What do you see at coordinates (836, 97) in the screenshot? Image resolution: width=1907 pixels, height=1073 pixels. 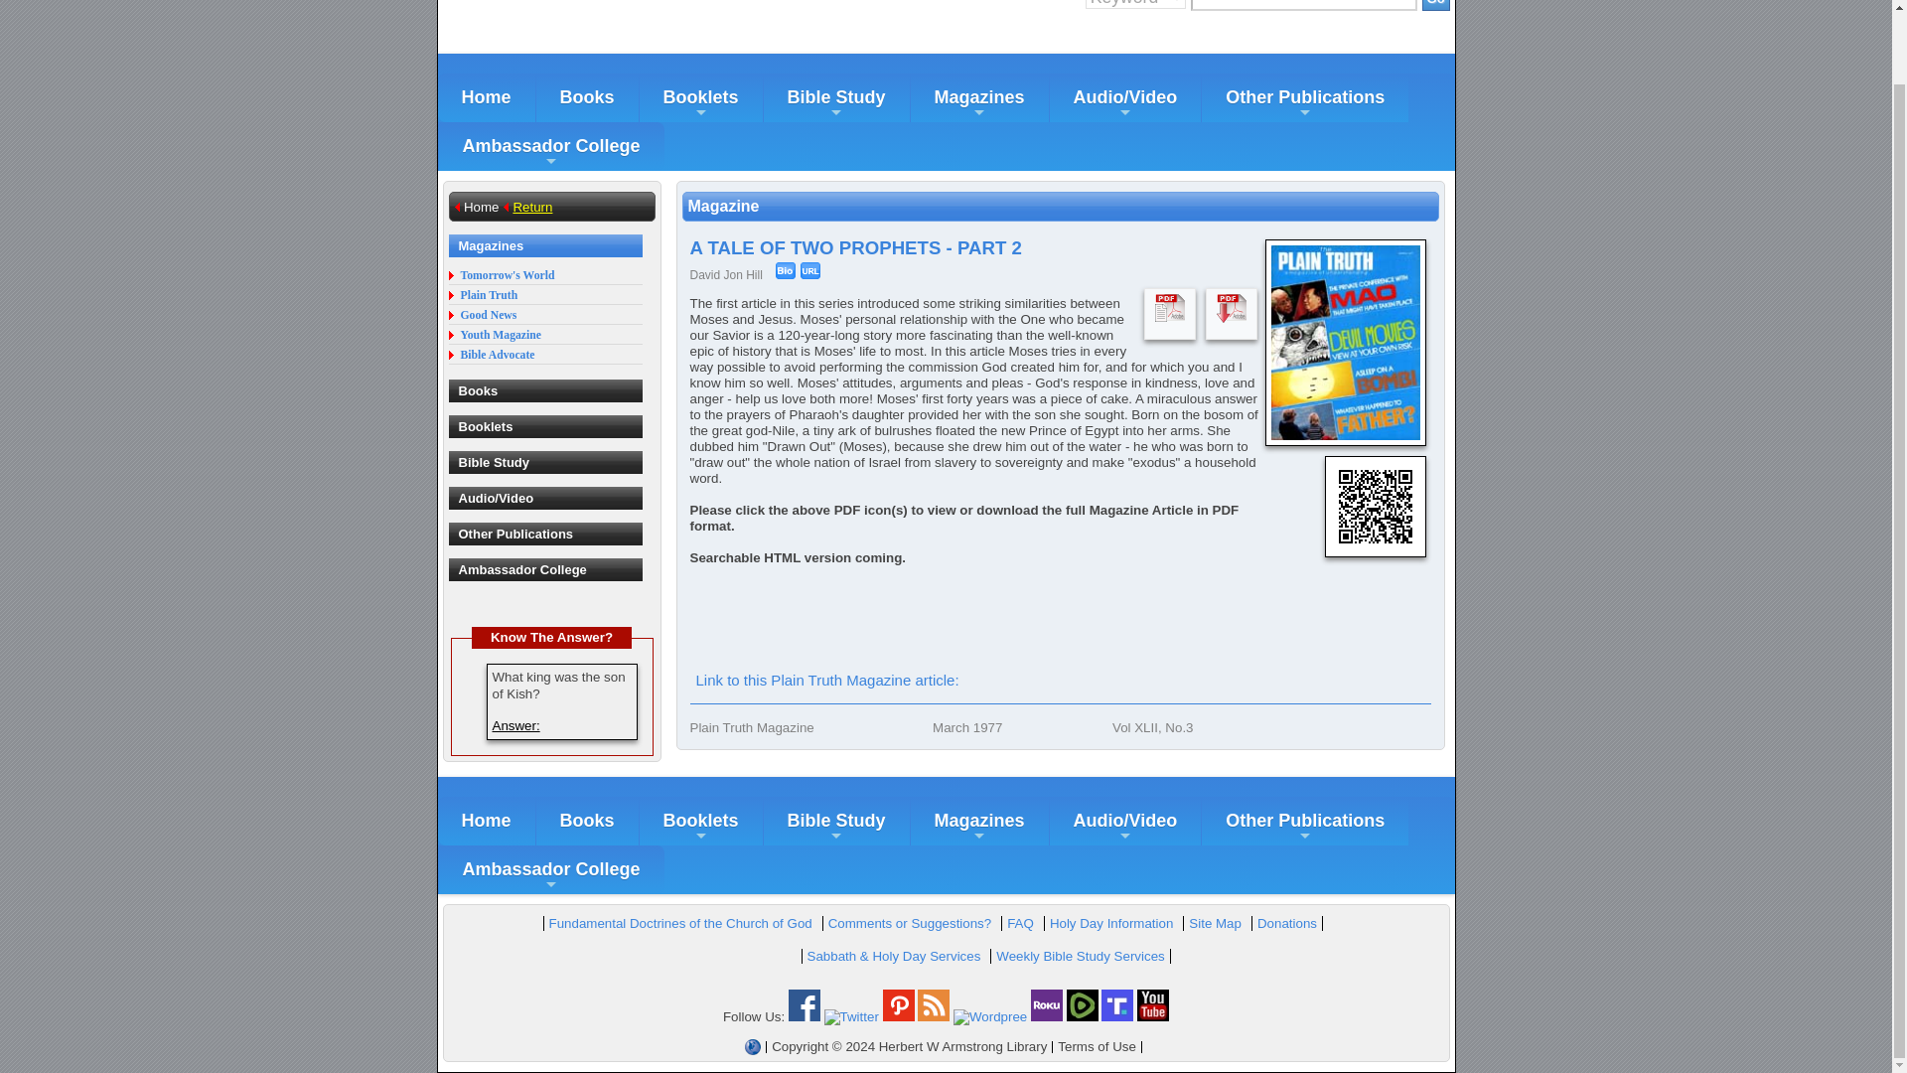 I see `Bible Study` at bounding box center [836, 97].